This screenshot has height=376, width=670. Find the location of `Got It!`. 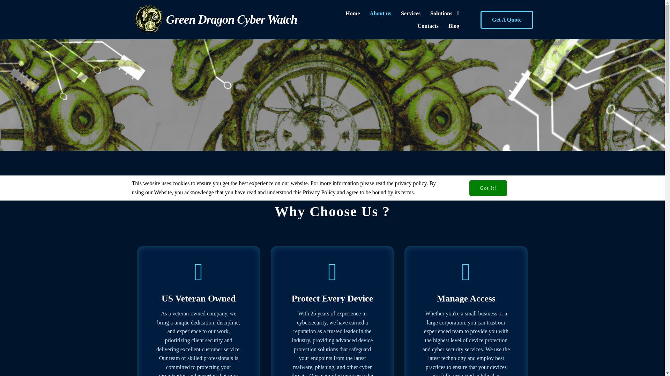

Got It! is located at coordinates (488, 188).